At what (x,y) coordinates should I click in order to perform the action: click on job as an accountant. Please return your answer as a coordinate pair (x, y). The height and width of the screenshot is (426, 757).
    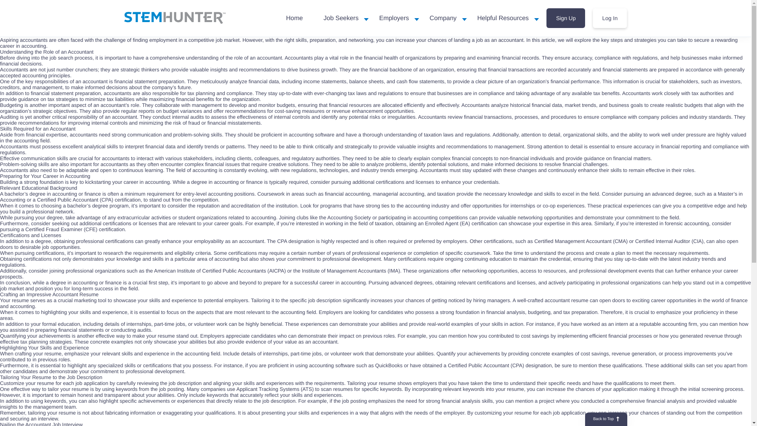
    Looking at the image, I should click on (500, 40).